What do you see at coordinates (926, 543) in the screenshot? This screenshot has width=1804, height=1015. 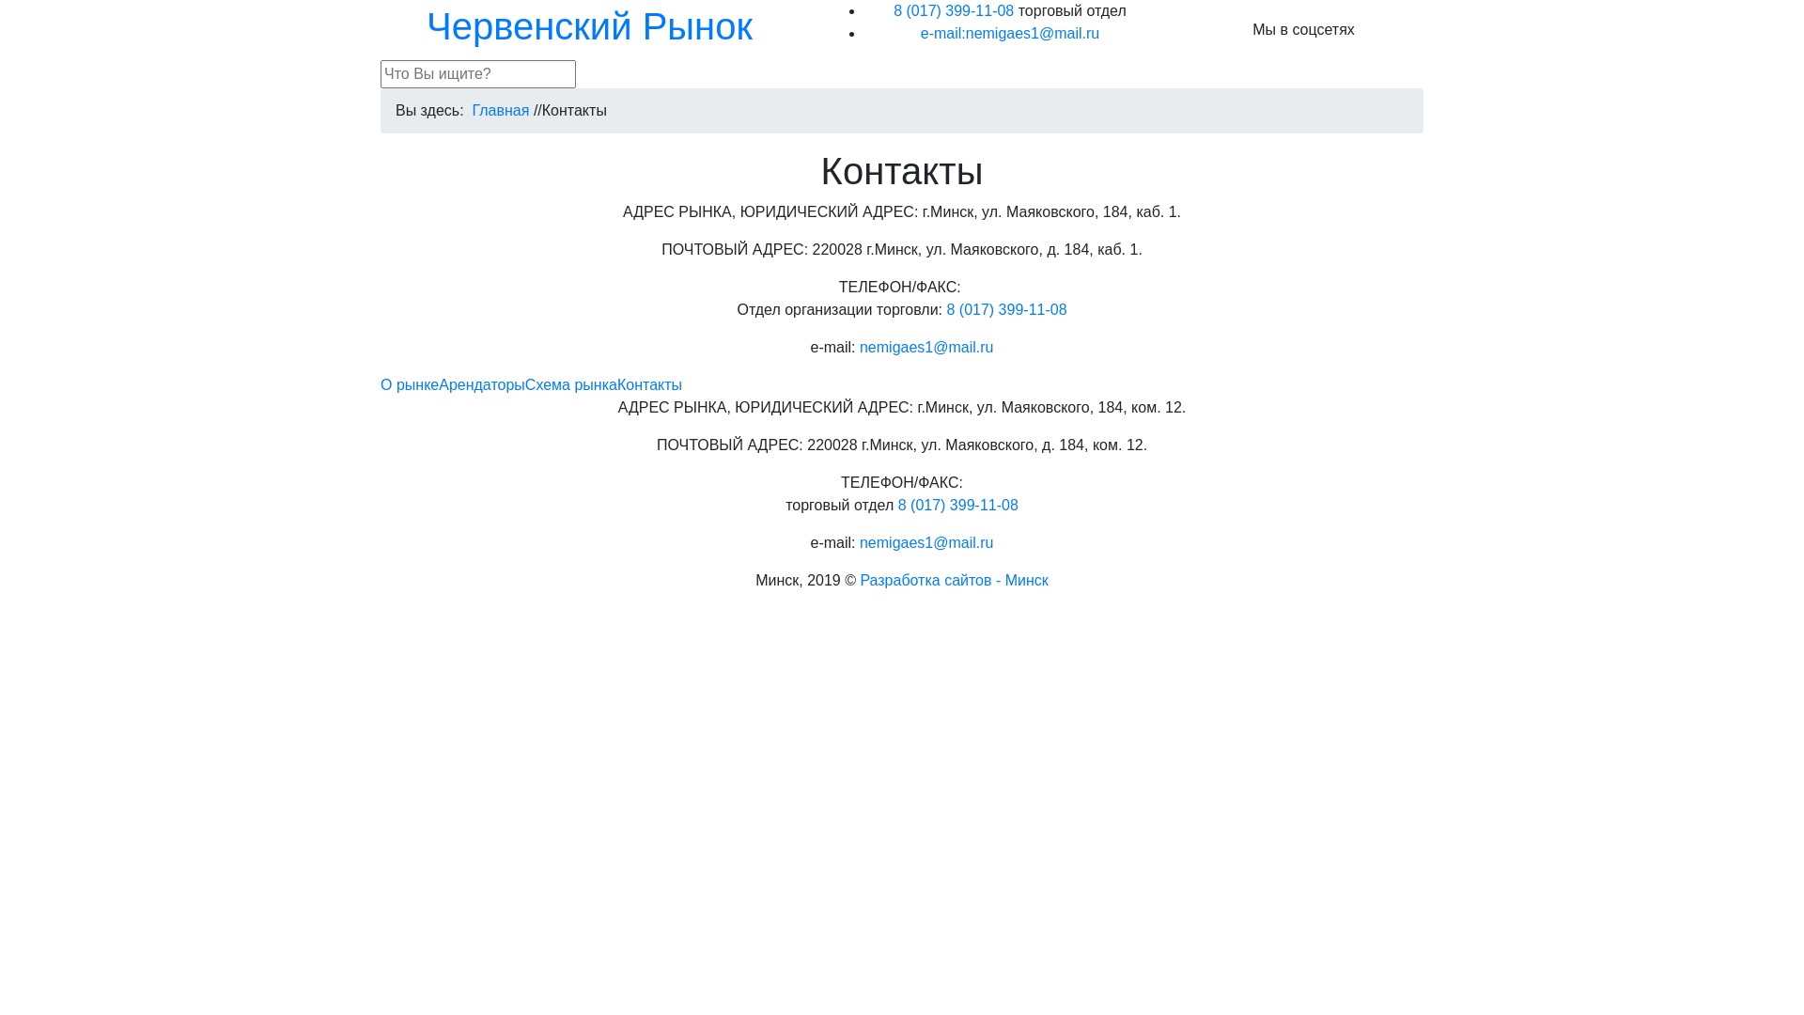 I see `nemigaes1@mail.ru` at bounding box center [926, 543].